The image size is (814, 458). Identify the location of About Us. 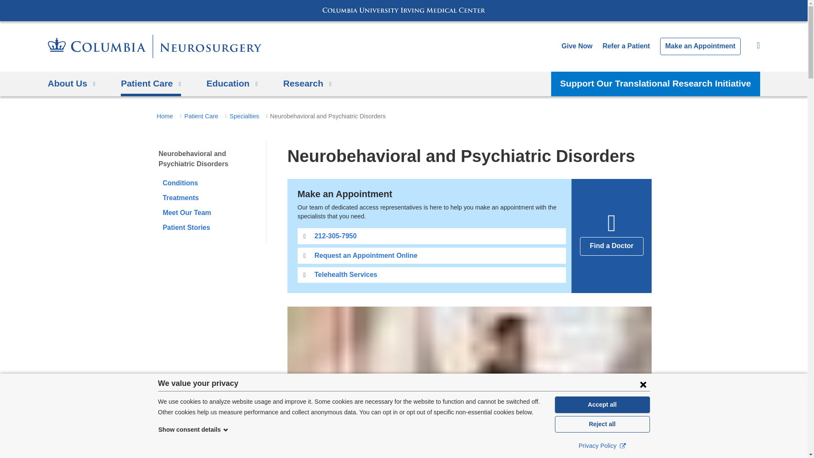
(71, 83).